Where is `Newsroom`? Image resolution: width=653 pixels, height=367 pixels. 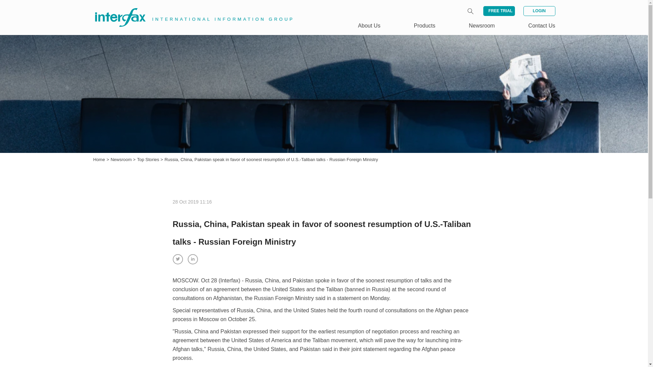
Newsroom is located at coordinates (122, 160).